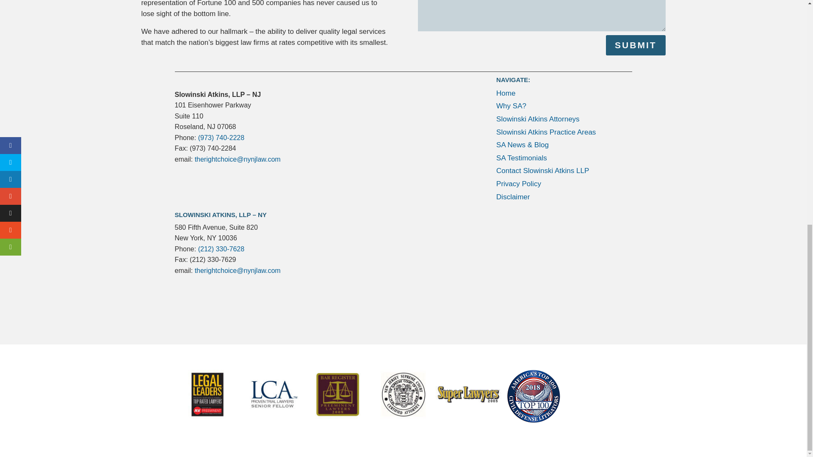 The height and width of the screenshot is (457, 813). What do you see at coordinates (522, 158) in the screenshot?
I see `SA Testimonials` at bounding box center [522, 158].